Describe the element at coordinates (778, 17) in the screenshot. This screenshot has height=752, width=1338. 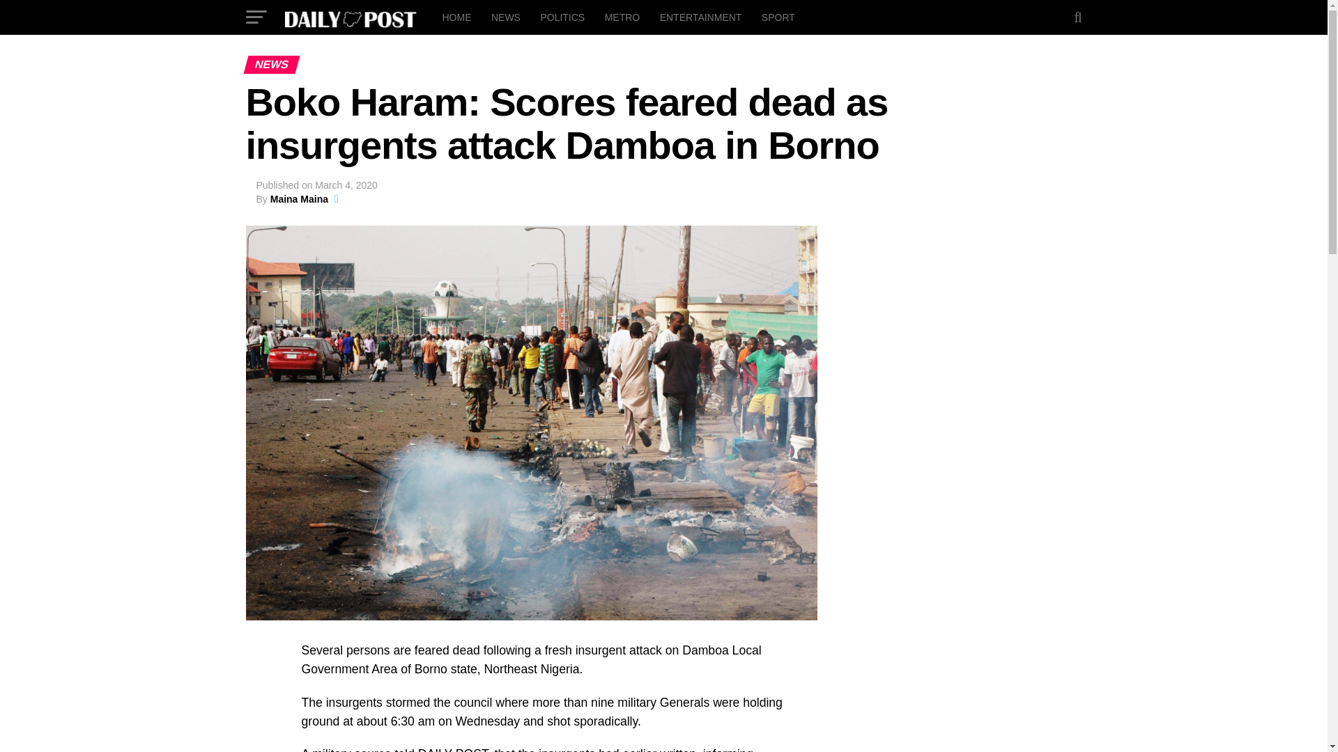
I see `SPORT` at that location.